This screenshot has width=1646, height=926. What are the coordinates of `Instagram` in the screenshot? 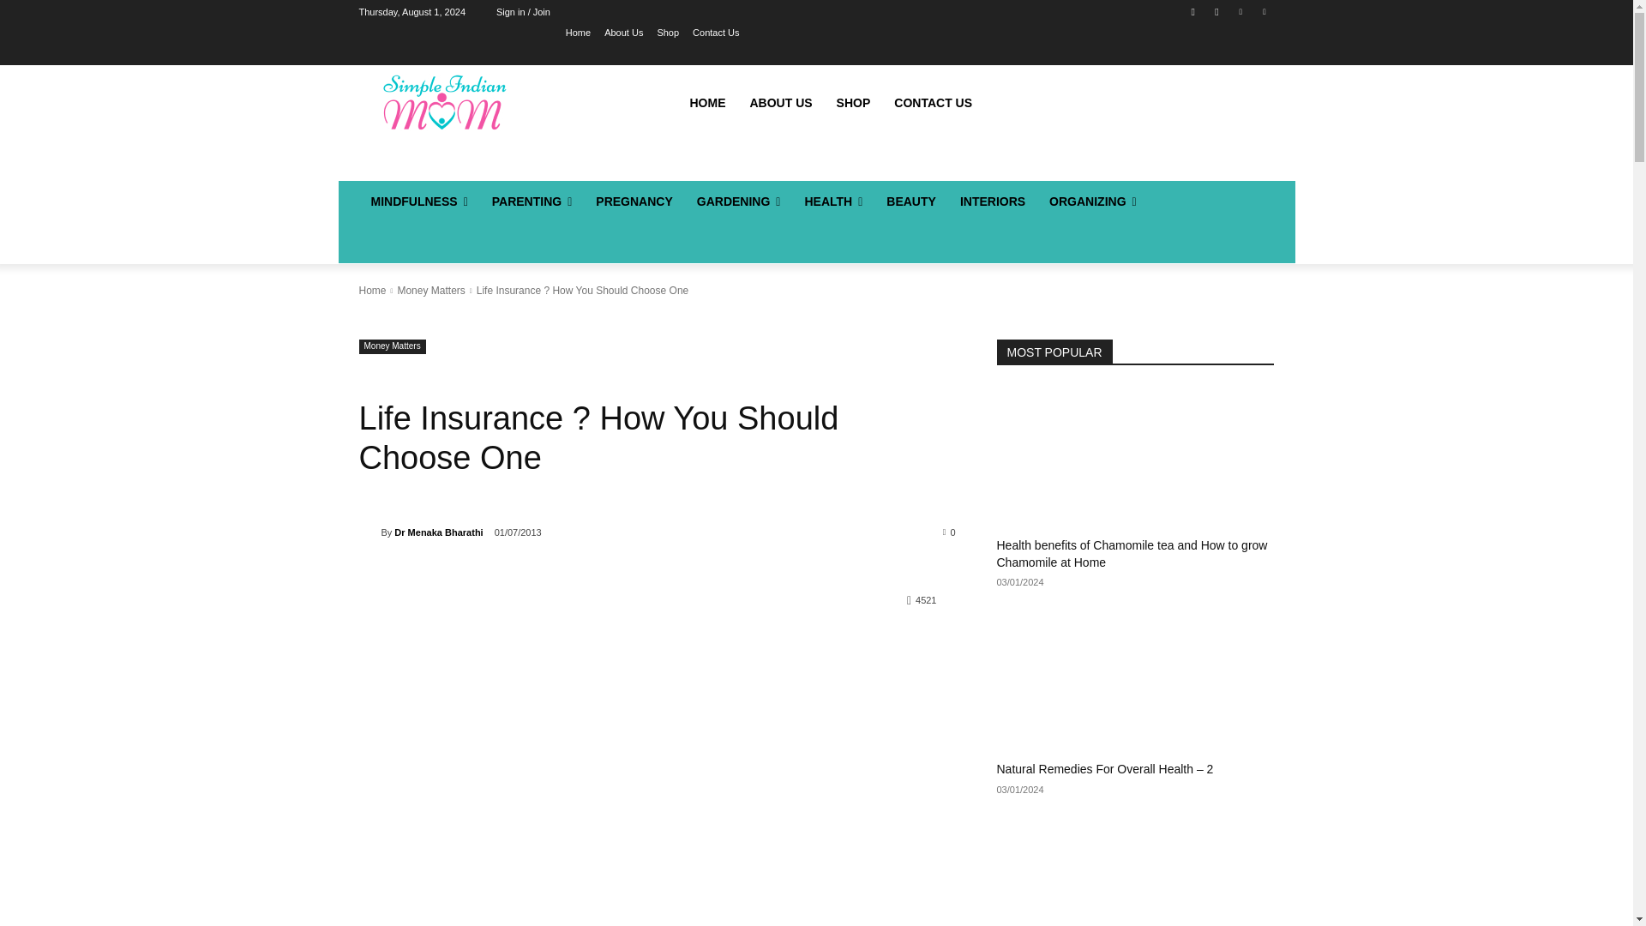 It's located at (1216, 11).